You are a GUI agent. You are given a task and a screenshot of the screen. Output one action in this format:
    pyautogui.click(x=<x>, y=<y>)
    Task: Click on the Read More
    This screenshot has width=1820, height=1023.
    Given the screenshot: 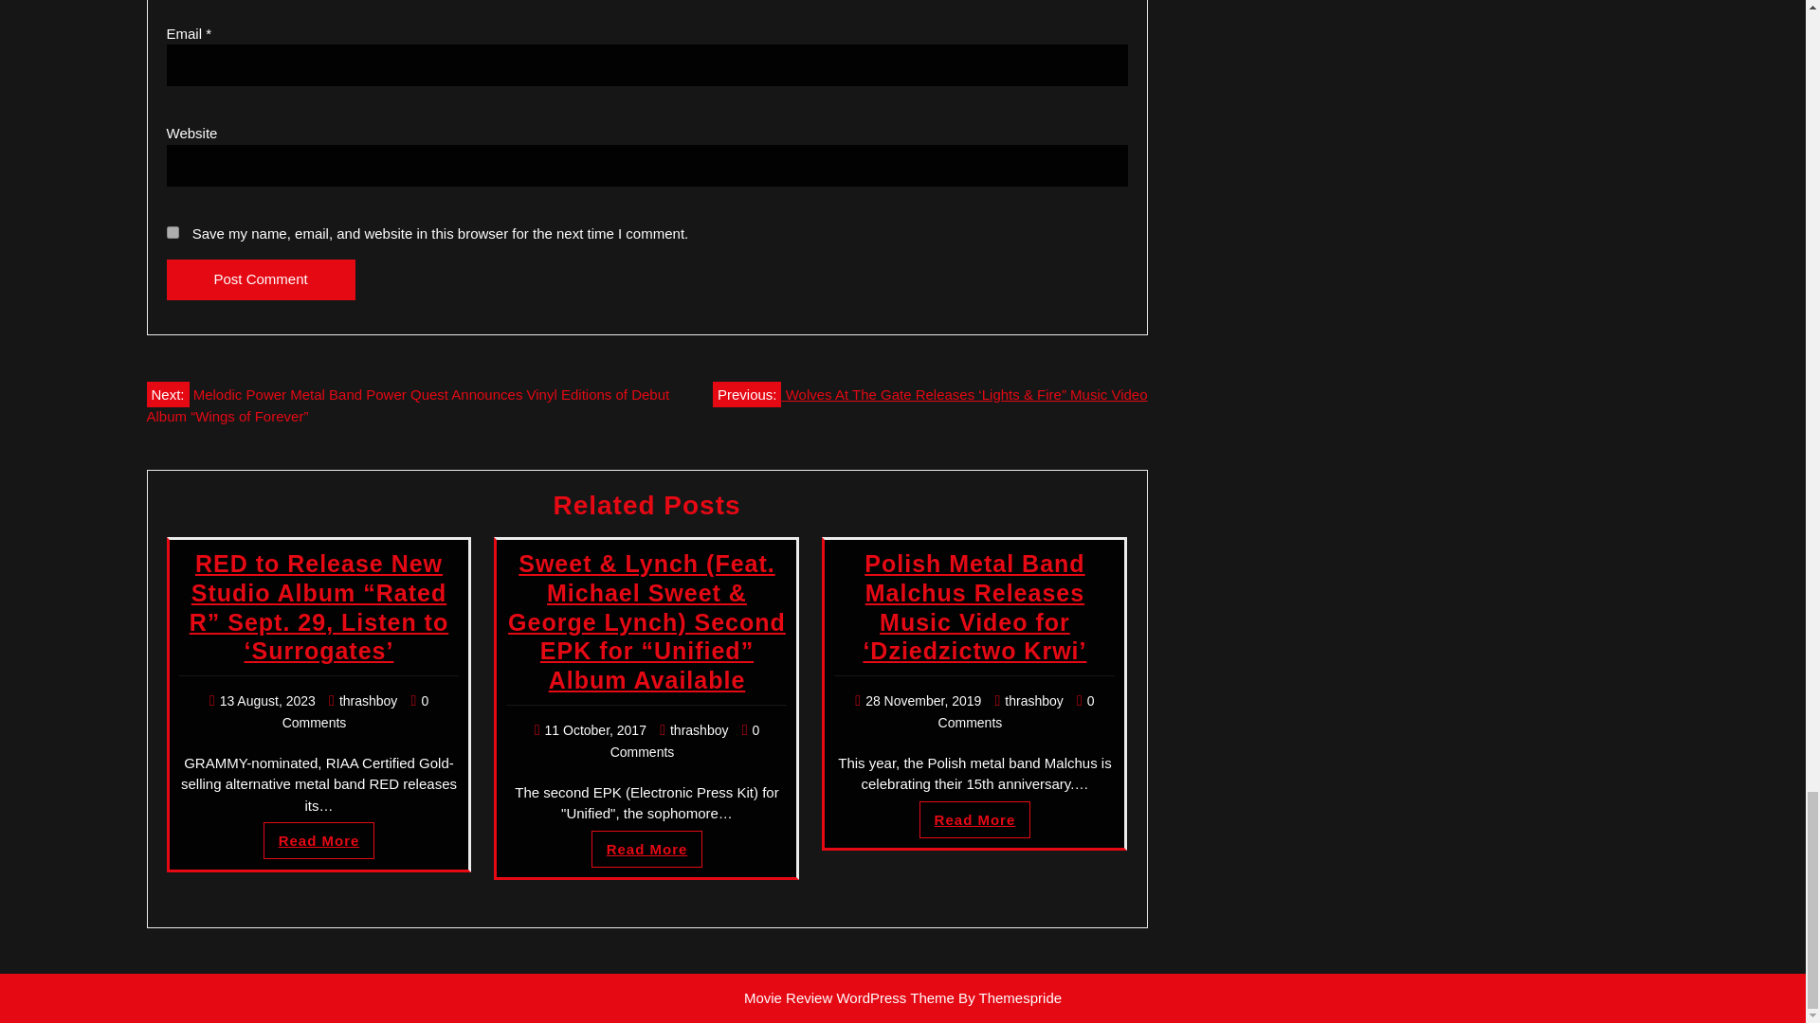 What is the action you would take?
    pyautogui.click(x=974, y=818)
    